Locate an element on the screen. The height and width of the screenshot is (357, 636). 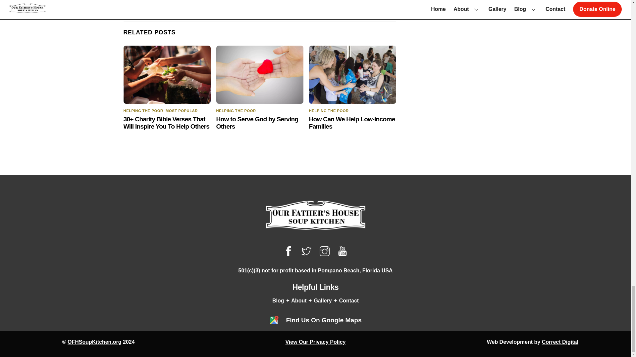
HELPING THE POOR is located at coordinates (143, 111).